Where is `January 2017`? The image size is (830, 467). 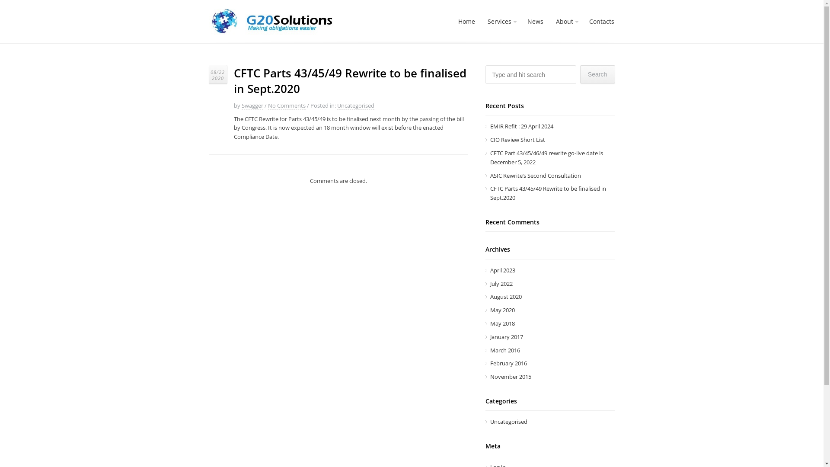
January 2017 is located at coordinates (507, 336).